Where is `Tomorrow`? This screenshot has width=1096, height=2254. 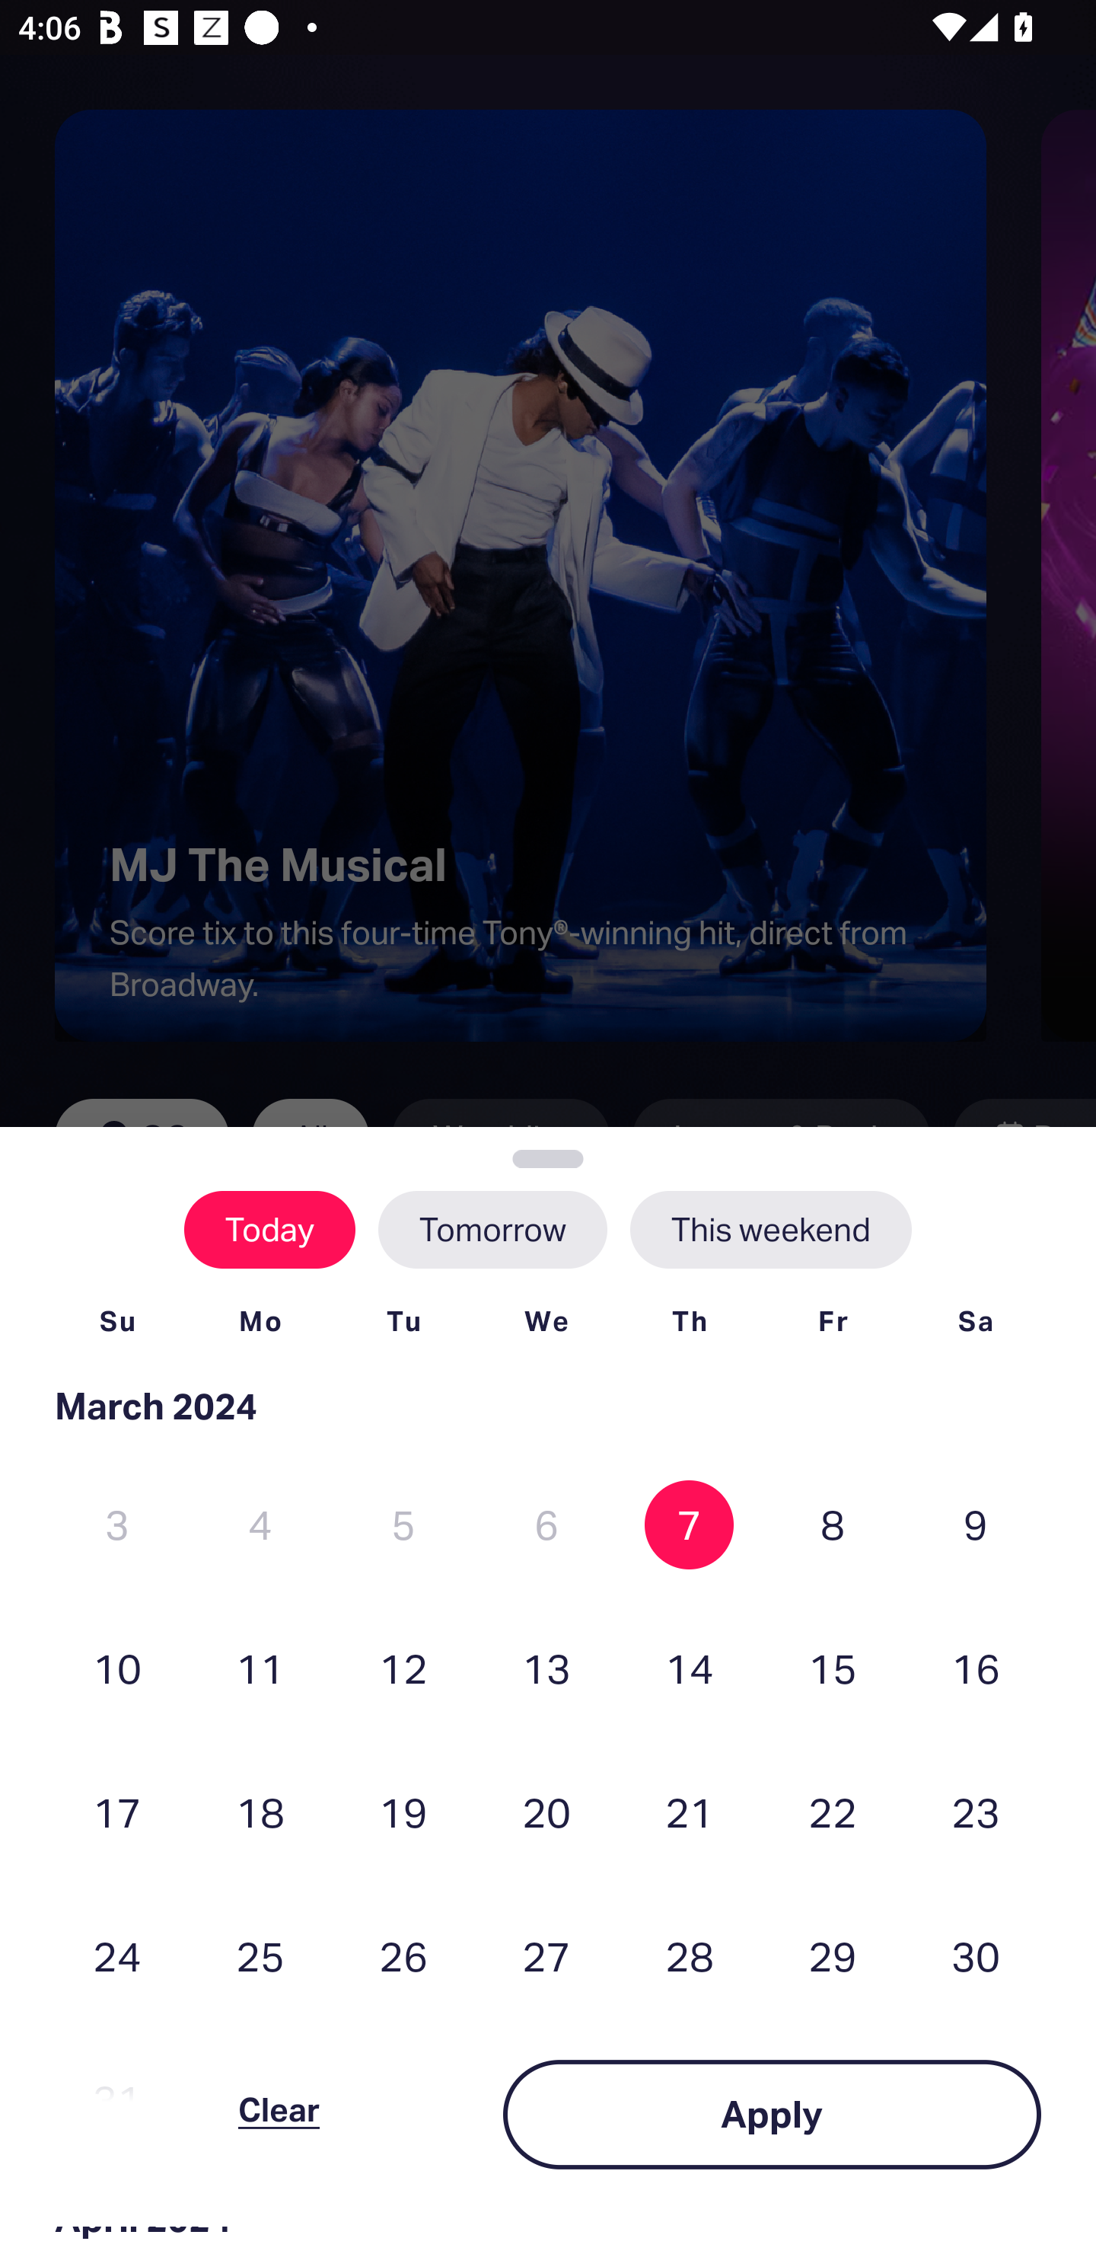 Tomorrow is located at coordinates (492, 1229).